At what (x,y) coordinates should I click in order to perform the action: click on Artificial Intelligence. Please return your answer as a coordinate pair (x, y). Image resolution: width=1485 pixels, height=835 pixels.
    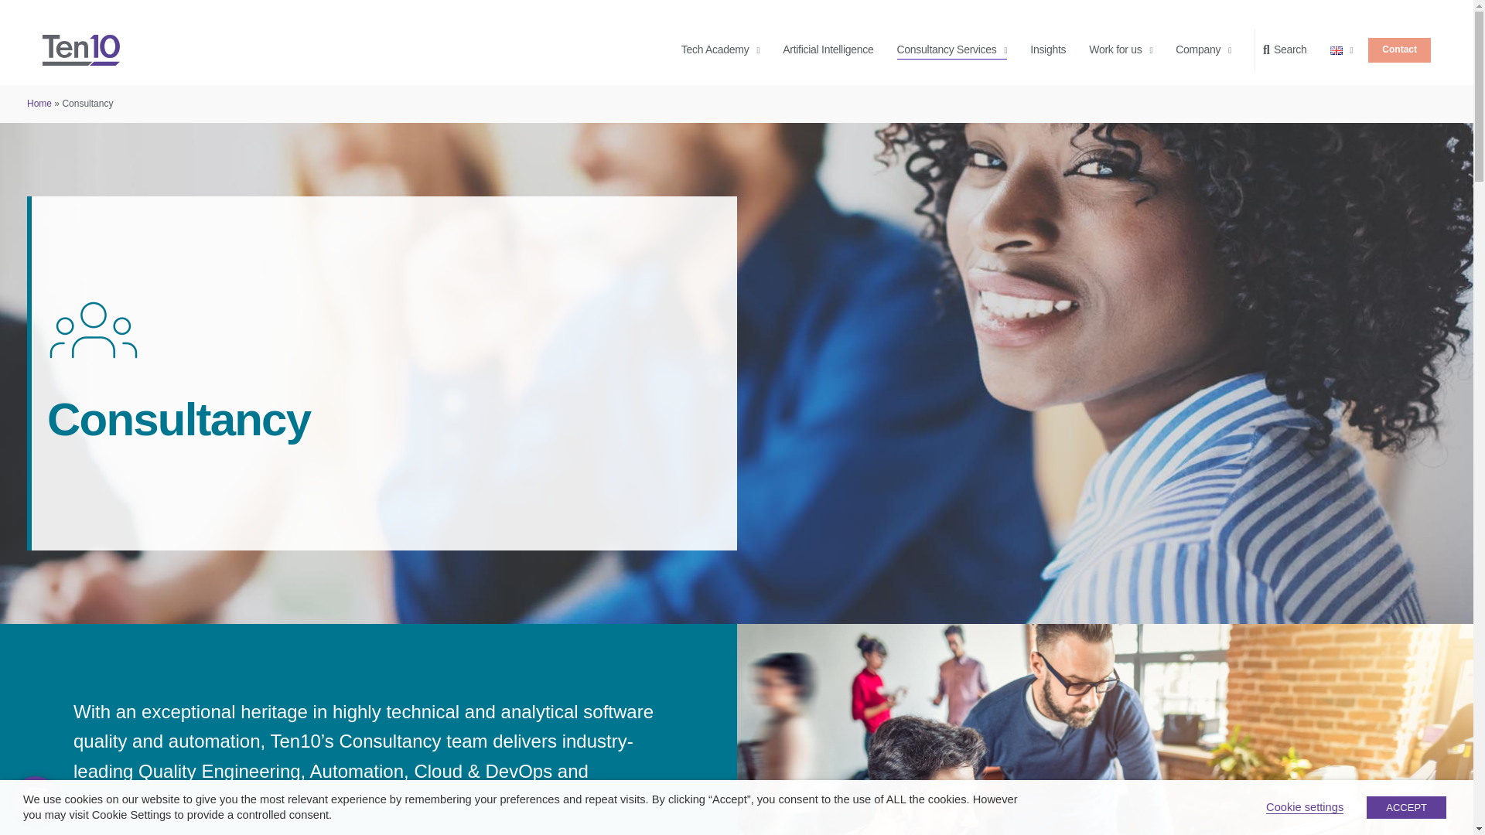
    Looking at the image, I should click on (828, 49).